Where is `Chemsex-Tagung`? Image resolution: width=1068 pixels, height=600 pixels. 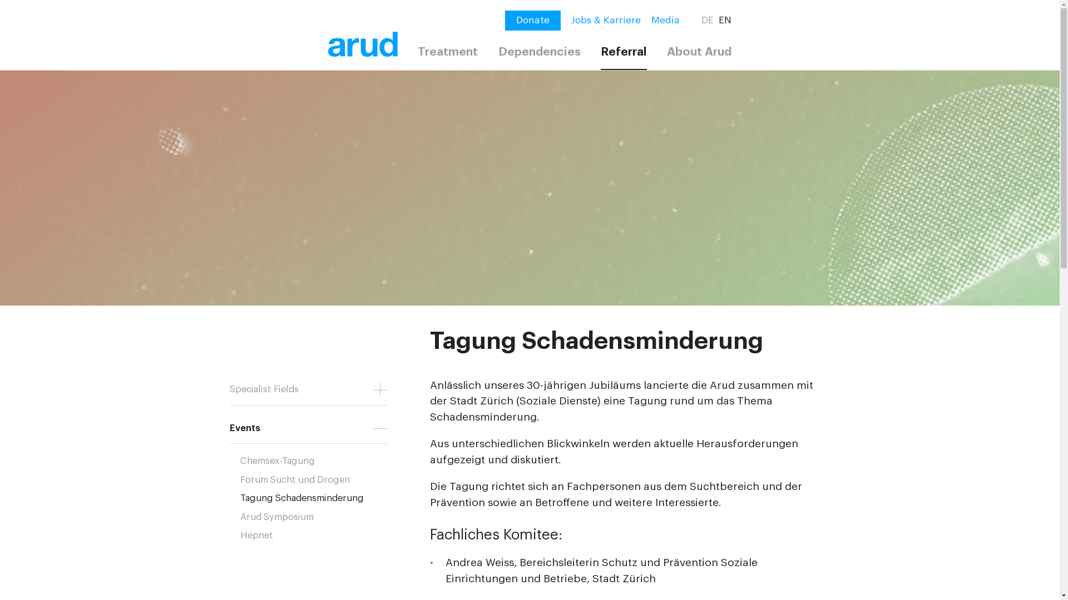 Chemsex-Tagung is located at coordinates (319, 461).